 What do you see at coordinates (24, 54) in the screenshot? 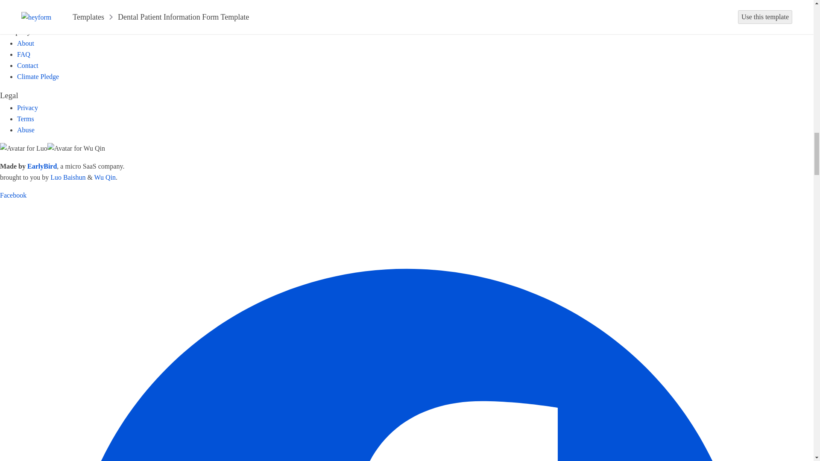
I see `FAQ` at bounding box center [24, 54].